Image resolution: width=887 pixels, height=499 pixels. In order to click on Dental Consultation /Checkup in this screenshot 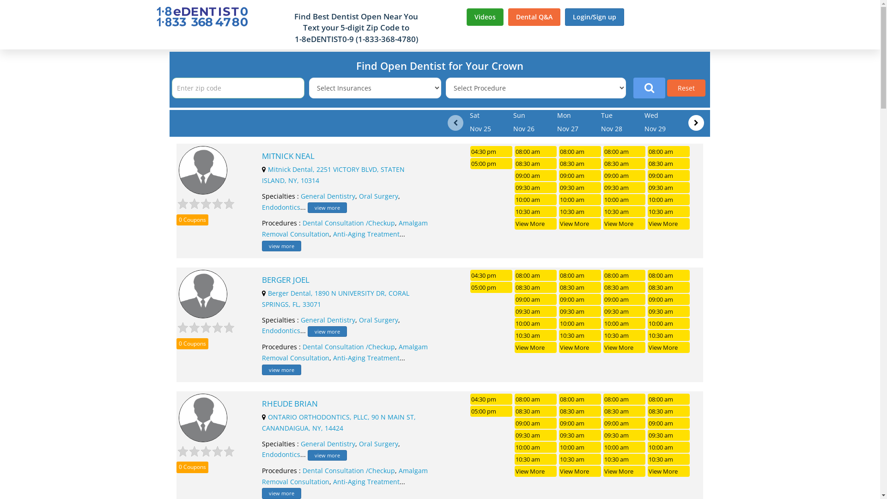, I will do `click(349, 347)`.